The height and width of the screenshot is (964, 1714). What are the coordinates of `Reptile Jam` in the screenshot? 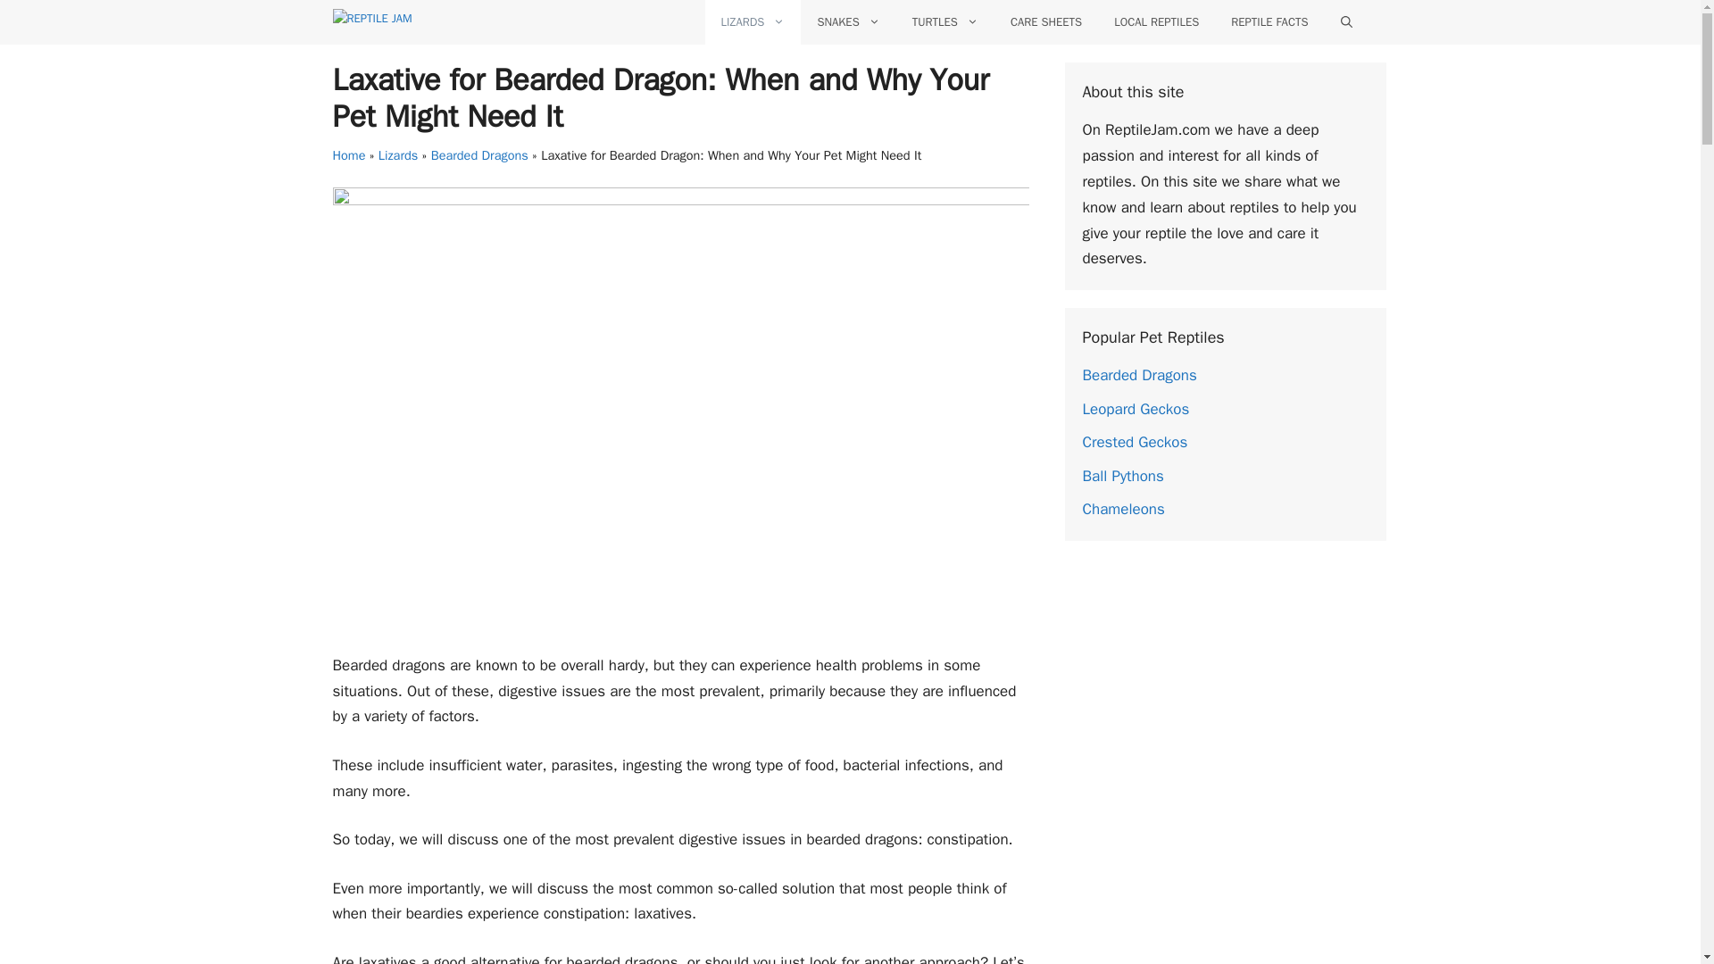 It's located at (425, 21).